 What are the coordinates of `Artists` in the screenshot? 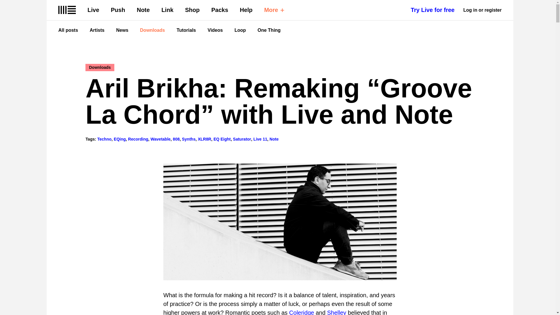 It's located at (97, 30).